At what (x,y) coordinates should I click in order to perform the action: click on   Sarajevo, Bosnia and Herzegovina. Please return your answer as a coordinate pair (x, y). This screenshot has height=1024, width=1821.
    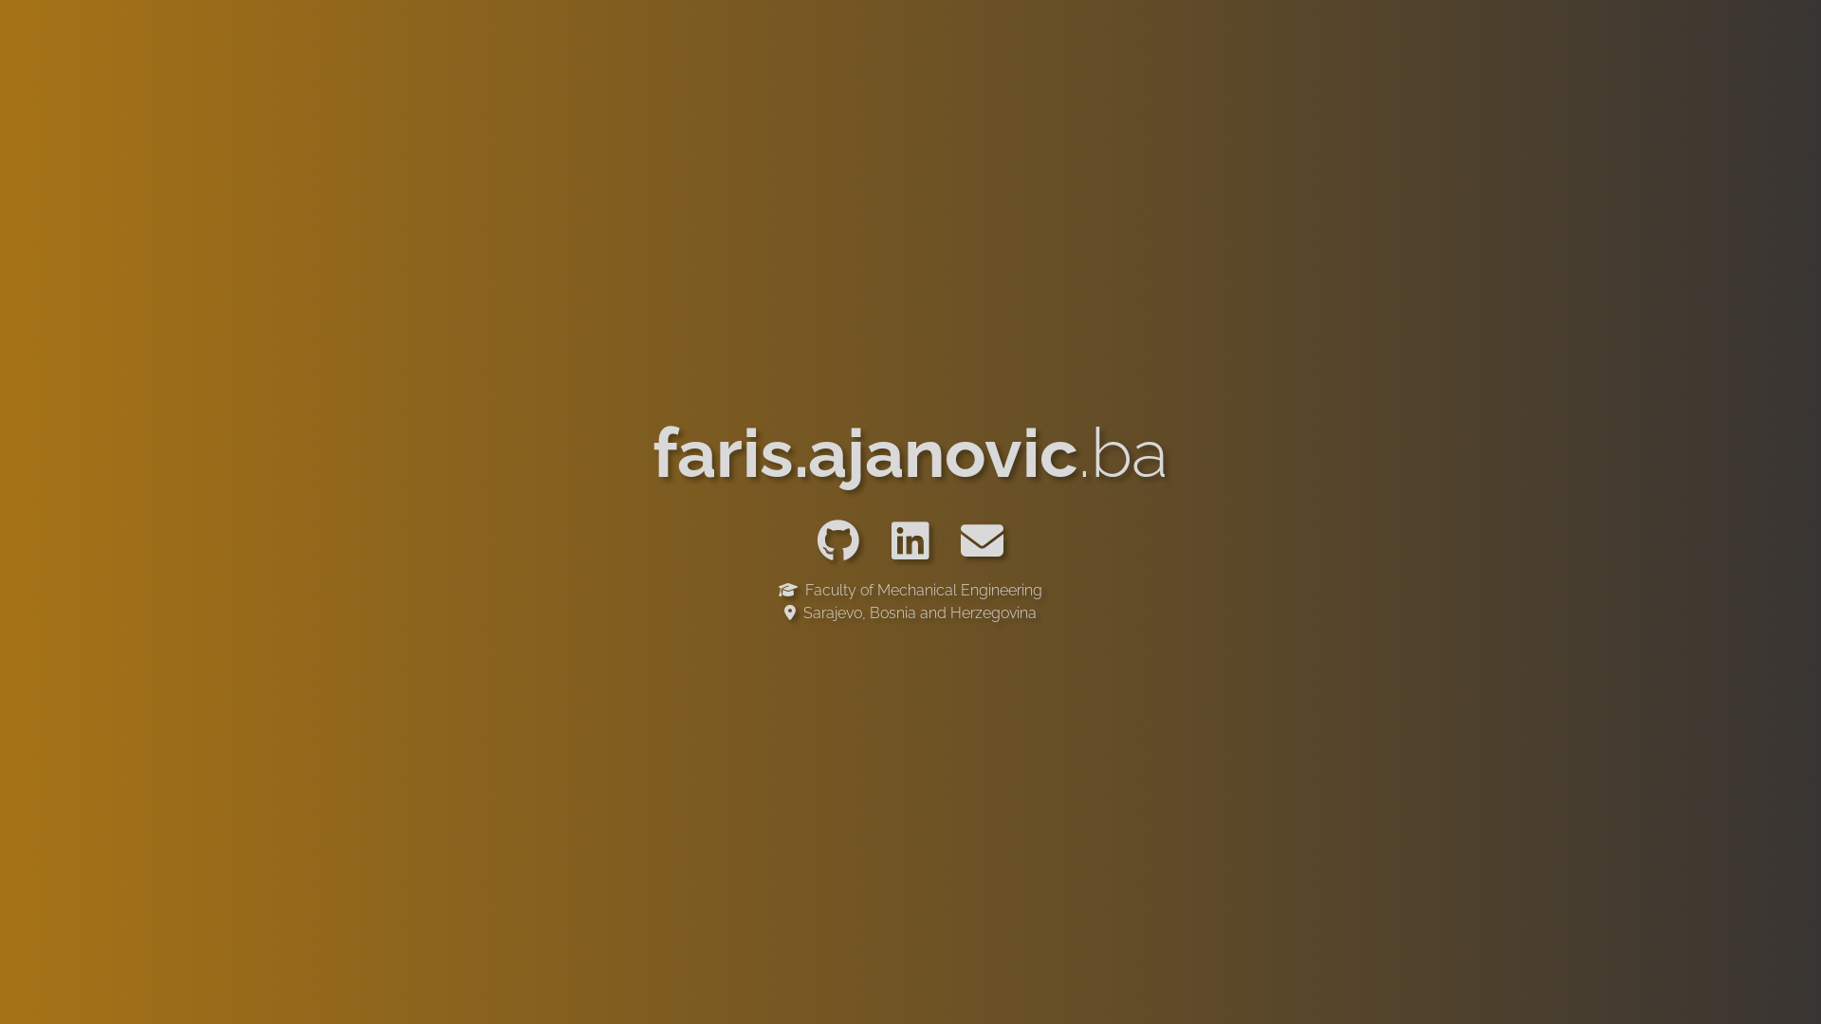
    Looking at the image, I should click on (910, 613).